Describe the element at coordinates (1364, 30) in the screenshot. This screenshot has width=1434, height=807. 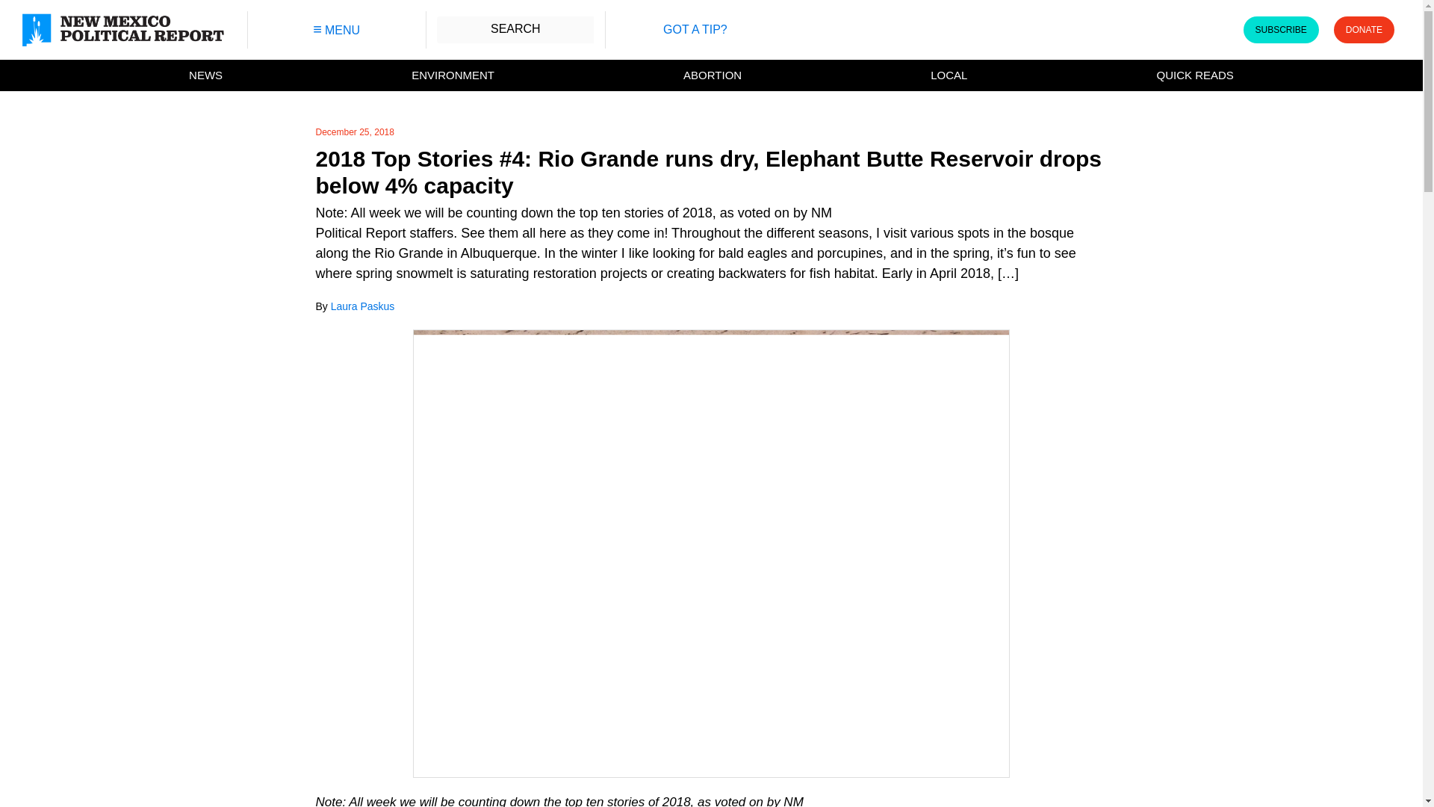
I see `DONATE` at that location.